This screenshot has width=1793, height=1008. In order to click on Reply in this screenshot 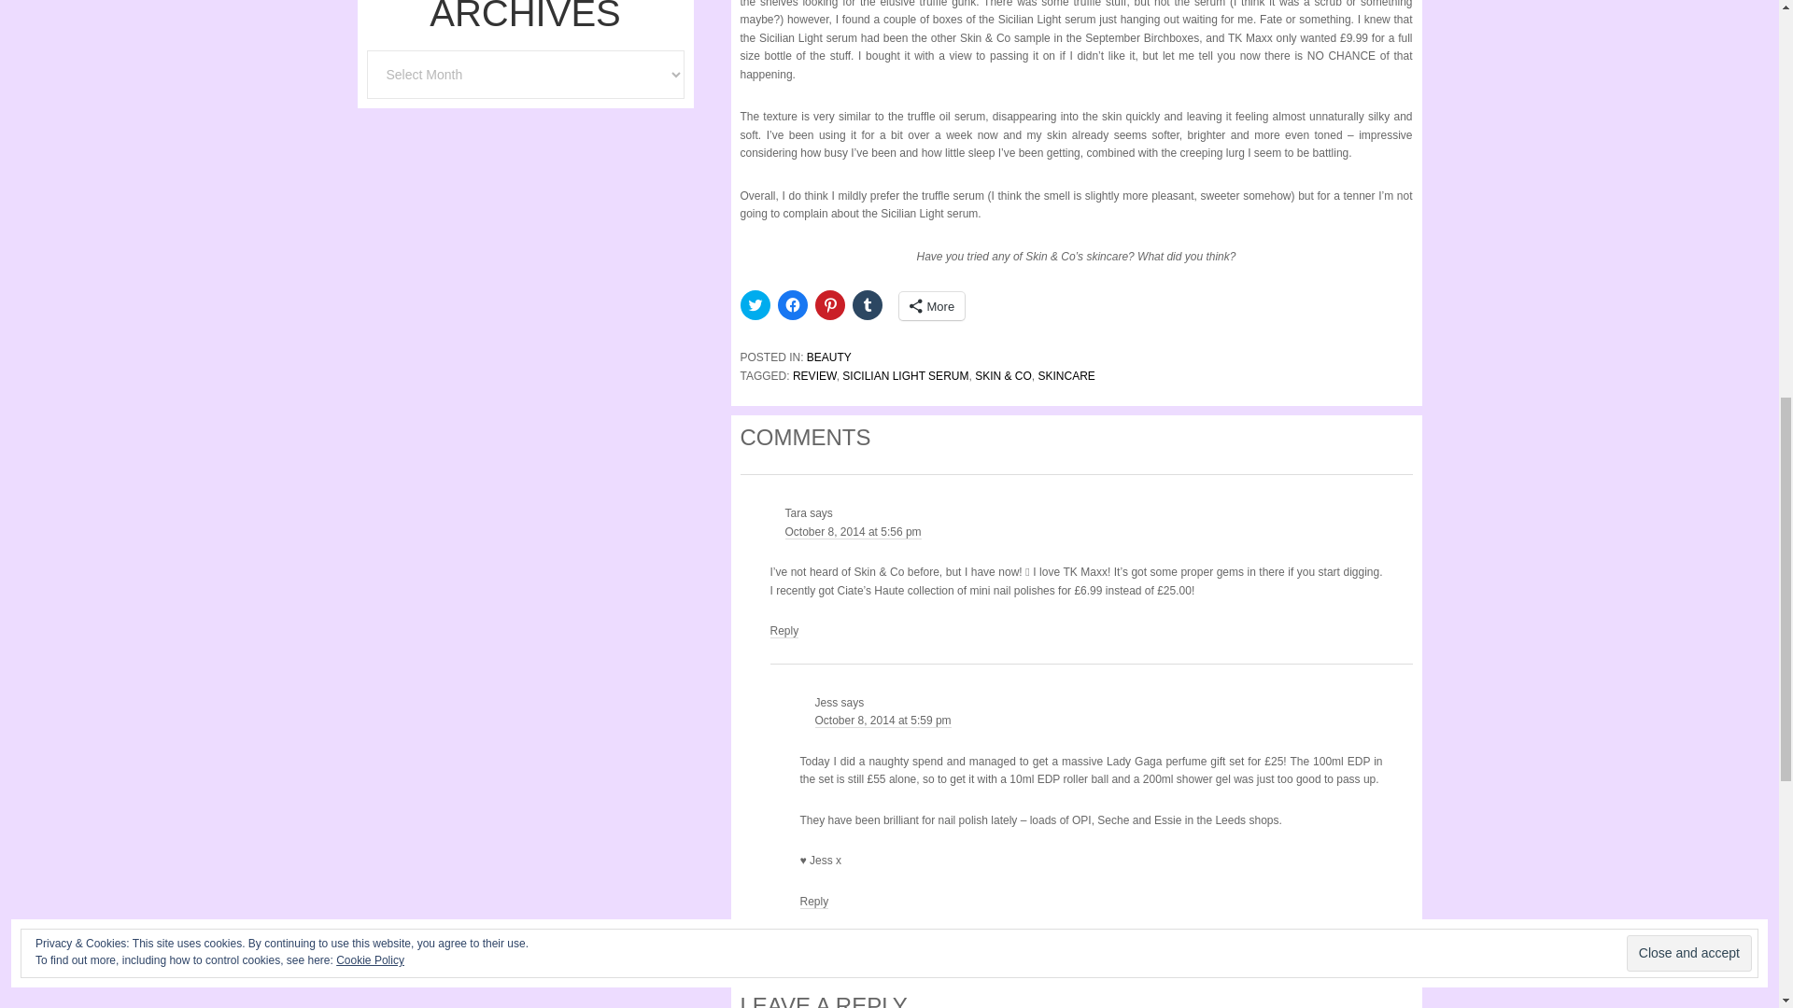, I will do `click(783, 631)`.